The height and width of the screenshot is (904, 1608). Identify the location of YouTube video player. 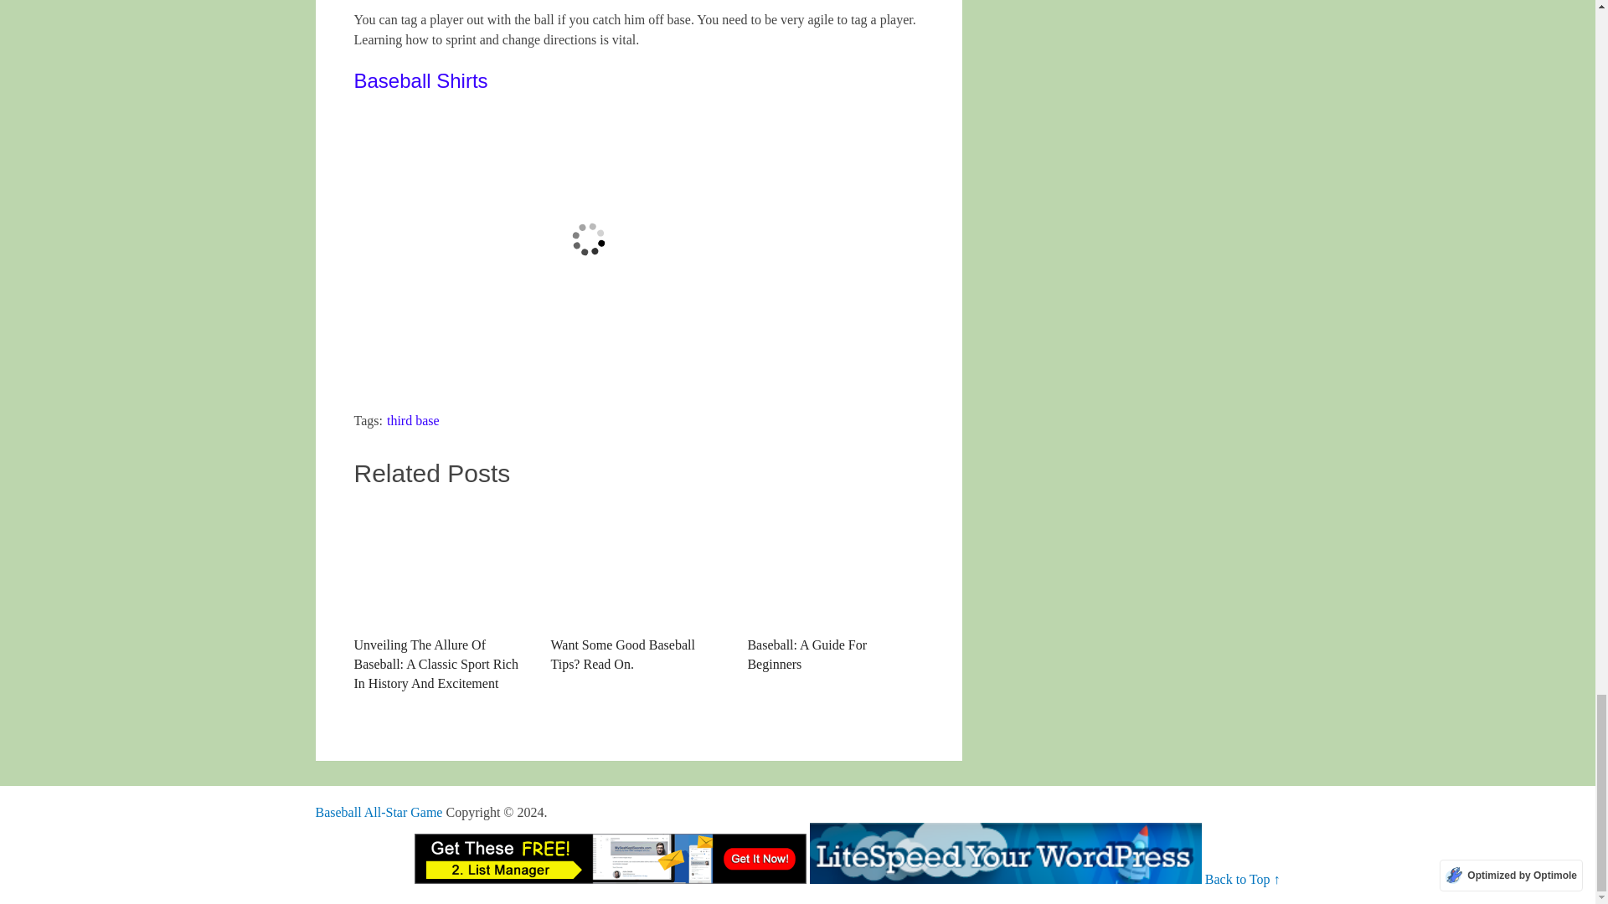
(588, 239).